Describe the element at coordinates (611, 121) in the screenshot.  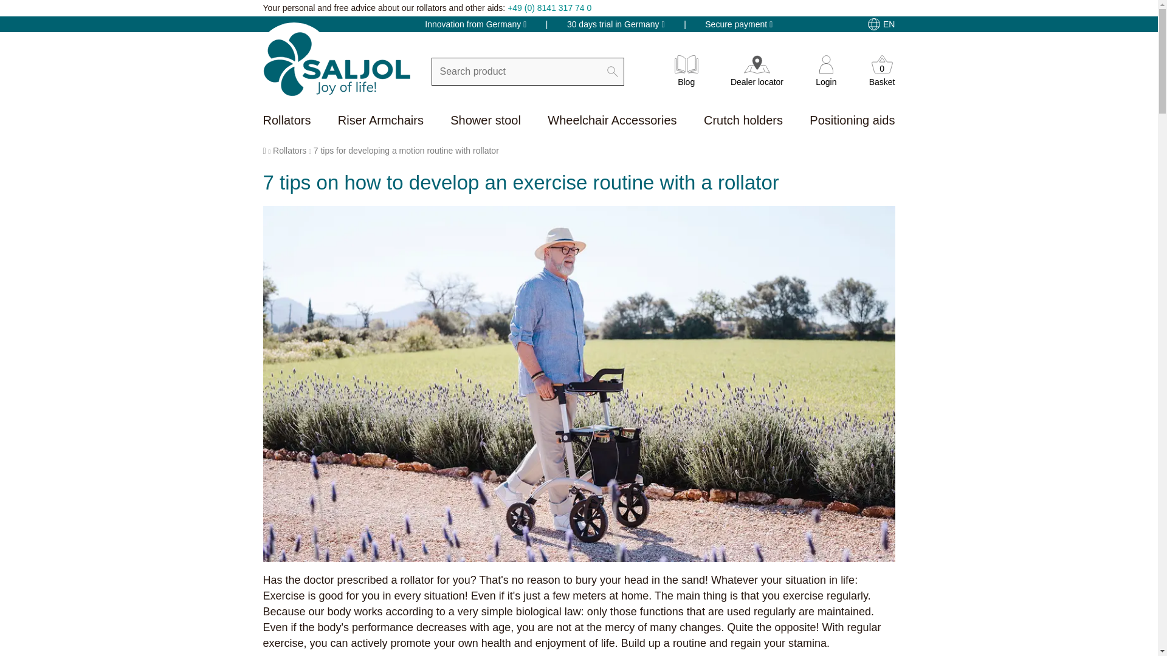
I see `Rollators` at that location.